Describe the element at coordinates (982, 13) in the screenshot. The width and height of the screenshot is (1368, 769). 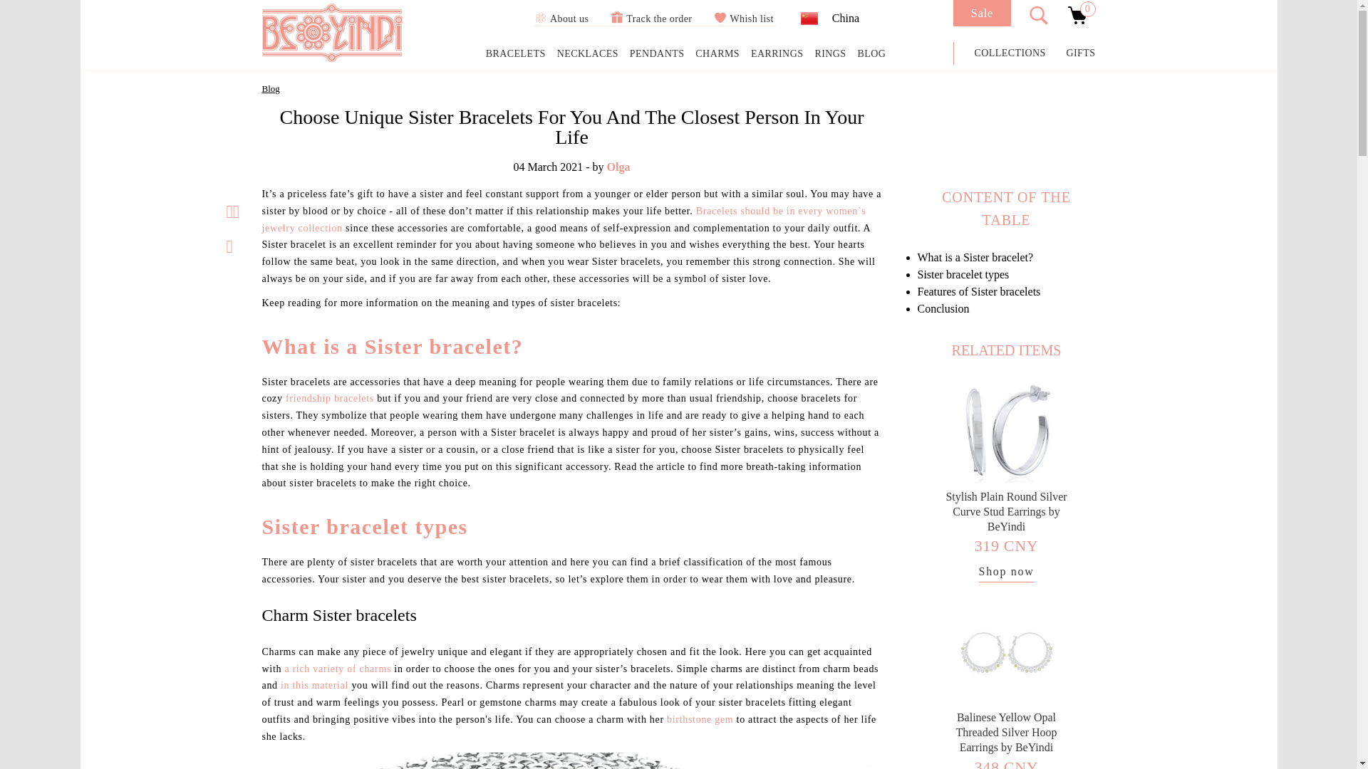
I see `Sale` at that location.